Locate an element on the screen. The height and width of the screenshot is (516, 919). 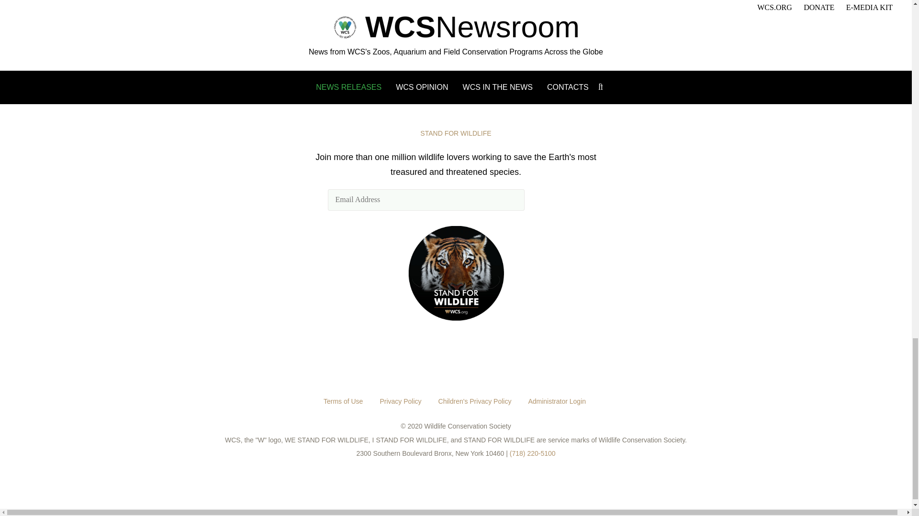
Children's Privacy Policy is located at coordinates (475, 401).